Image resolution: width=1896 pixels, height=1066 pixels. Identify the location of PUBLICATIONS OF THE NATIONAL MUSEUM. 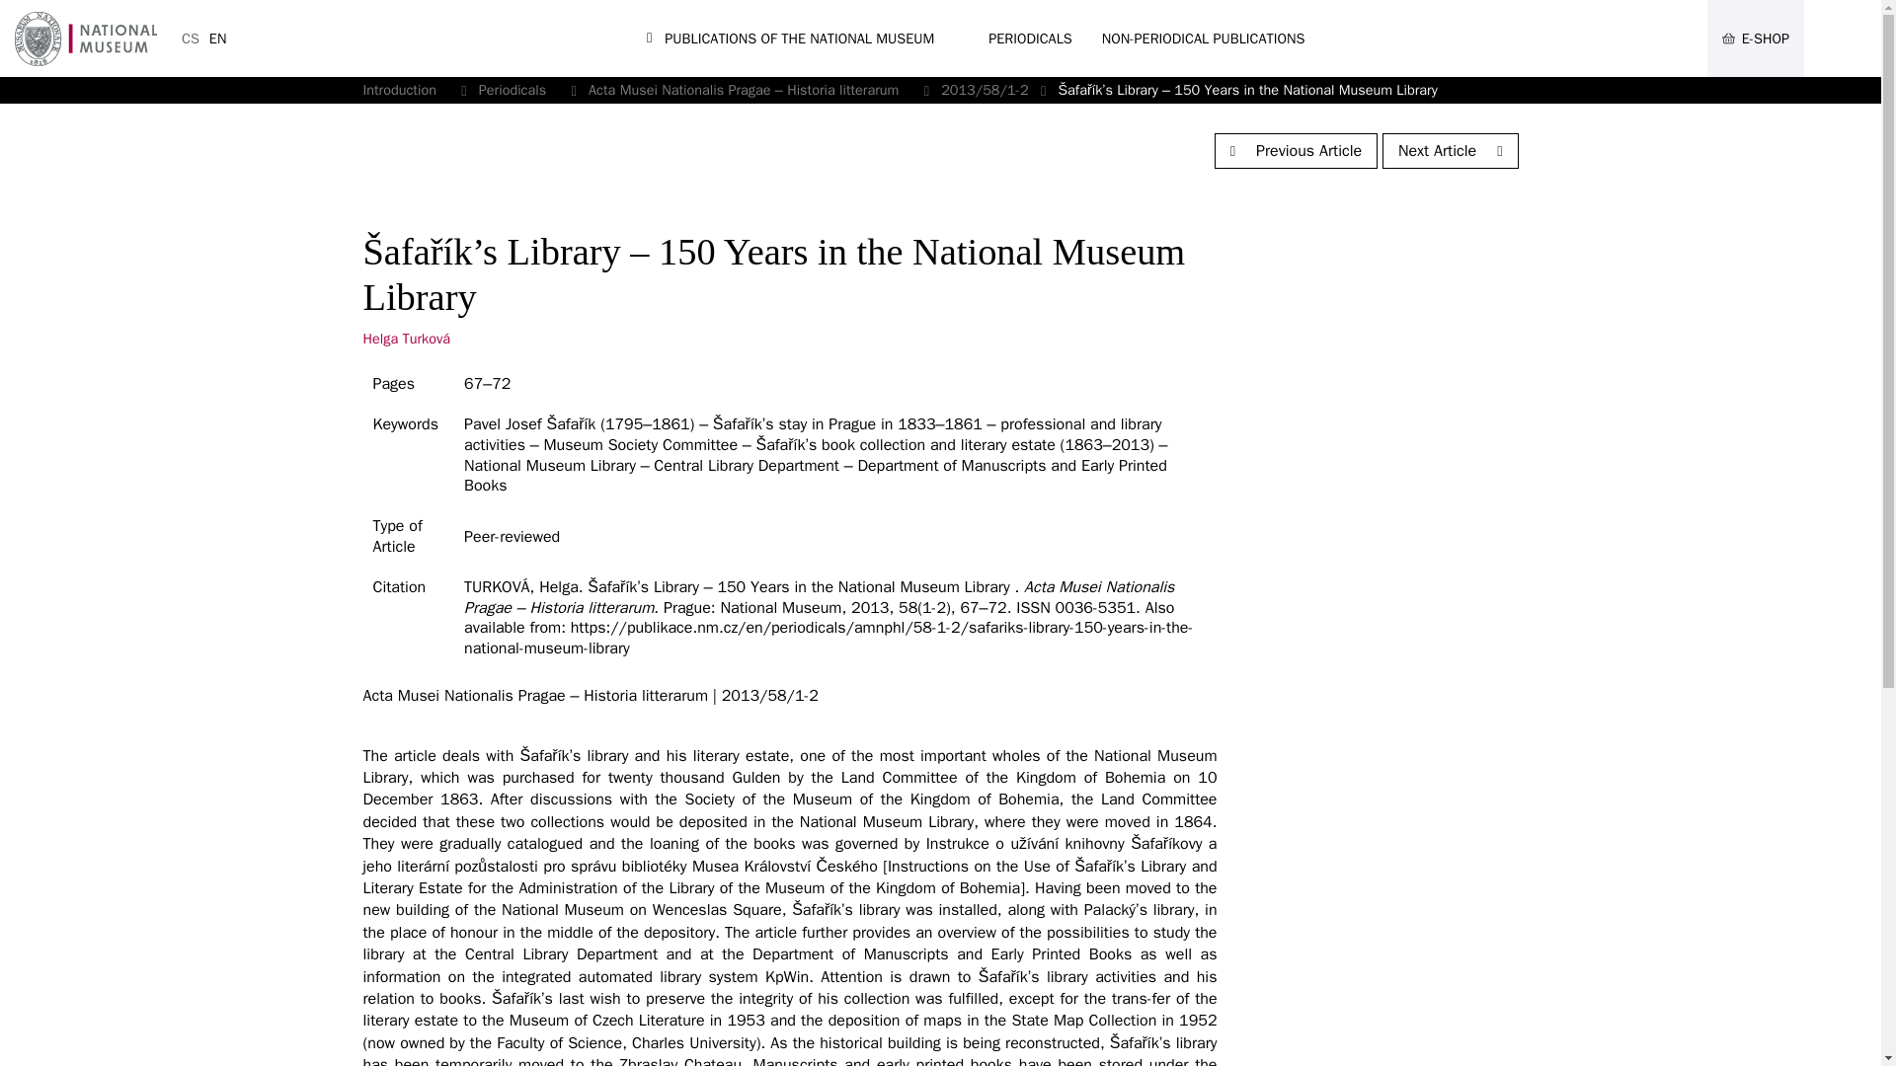
(786, 38).